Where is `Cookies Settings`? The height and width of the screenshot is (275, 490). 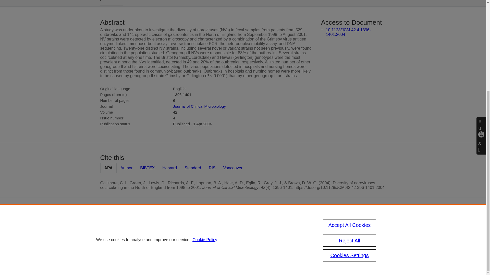
Cookies Settings is located at coordinates (350, 123).